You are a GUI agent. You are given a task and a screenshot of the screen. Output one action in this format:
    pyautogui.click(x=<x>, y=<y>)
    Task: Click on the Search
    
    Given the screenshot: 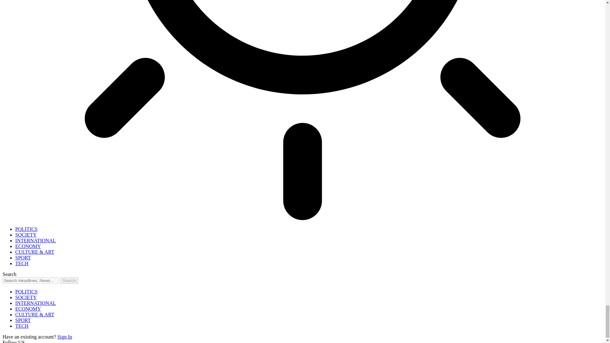 What is the action you would take?
    pyautogui.click(x=69, y=280)
    